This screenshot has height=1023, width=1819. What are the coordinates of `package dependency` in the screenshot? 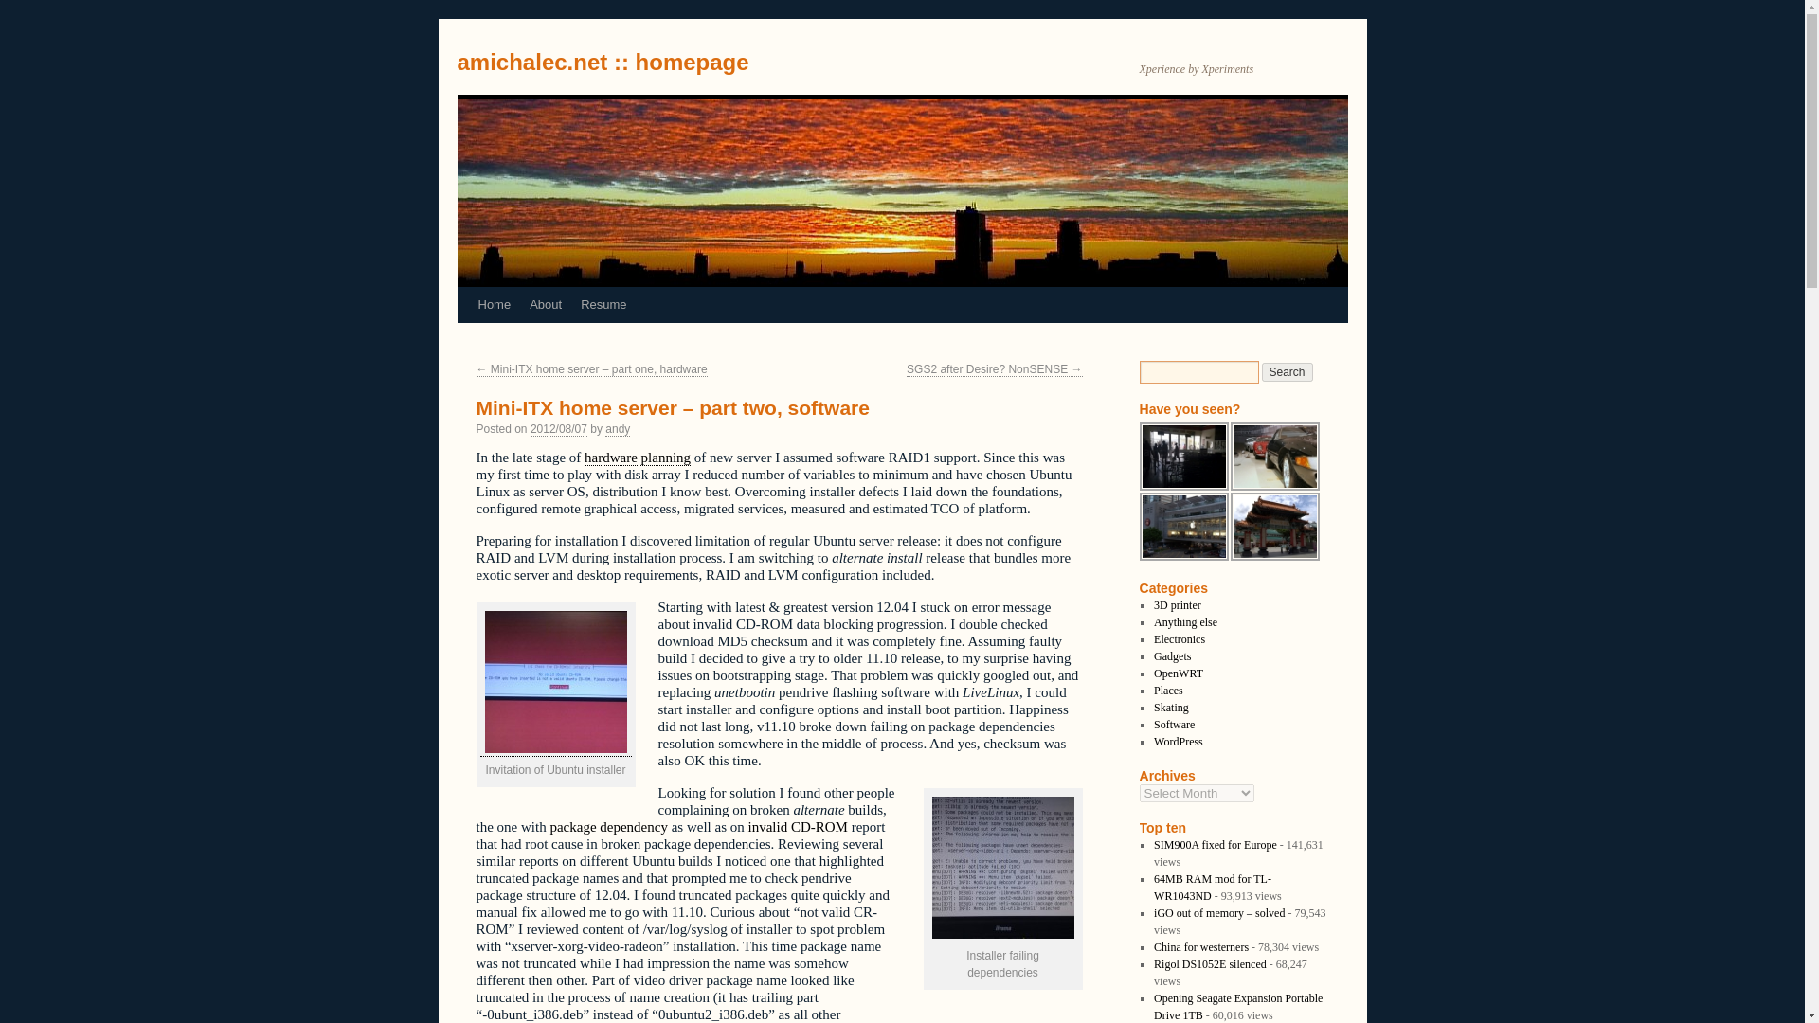 It's located at (608, 828).